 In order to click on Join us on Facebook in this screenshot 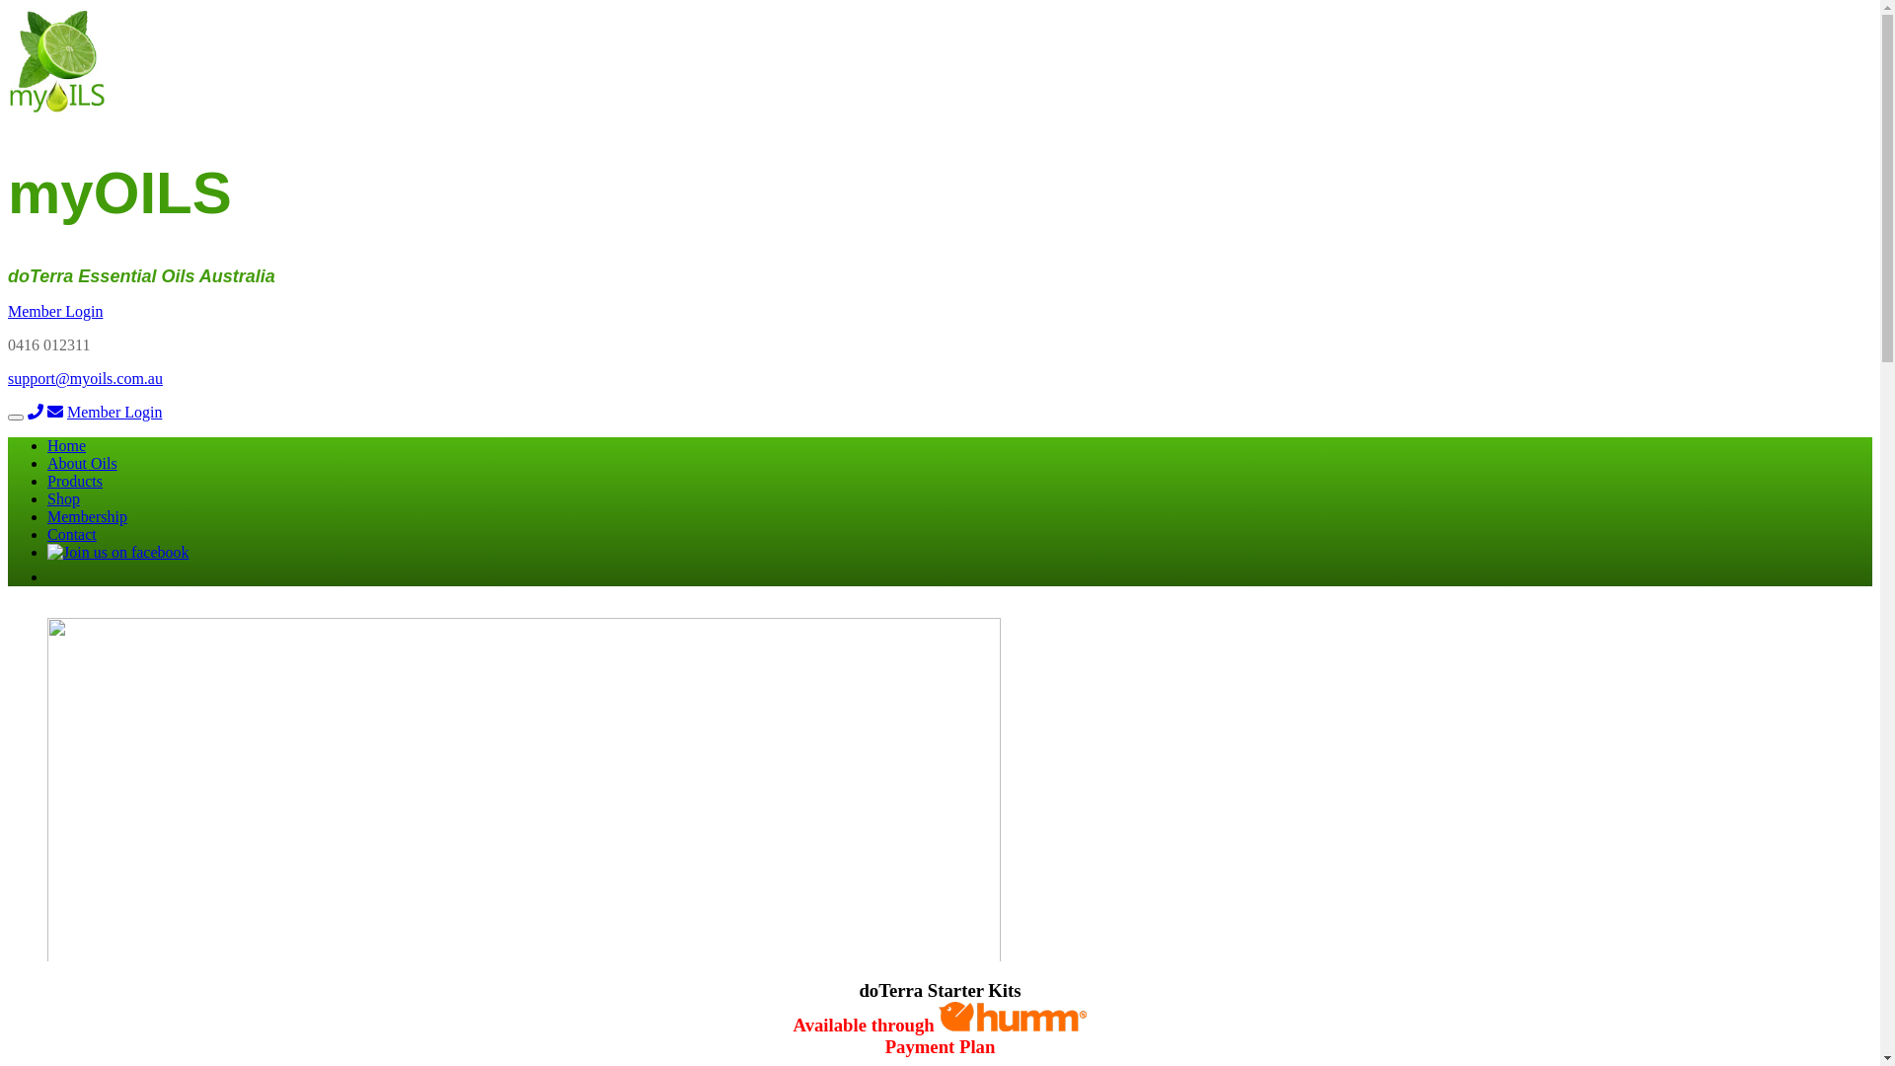, I will do `click(118, 553)`.